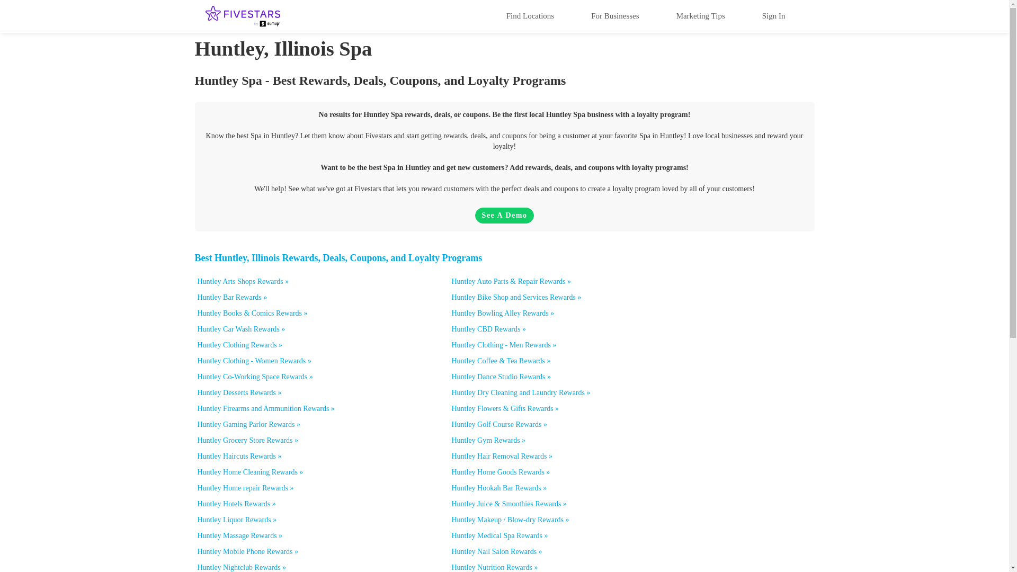 The image size is (1017, 572). Describe the element at coordinates (504, 216) in the screenshot. I see `See A Demo` at that location.